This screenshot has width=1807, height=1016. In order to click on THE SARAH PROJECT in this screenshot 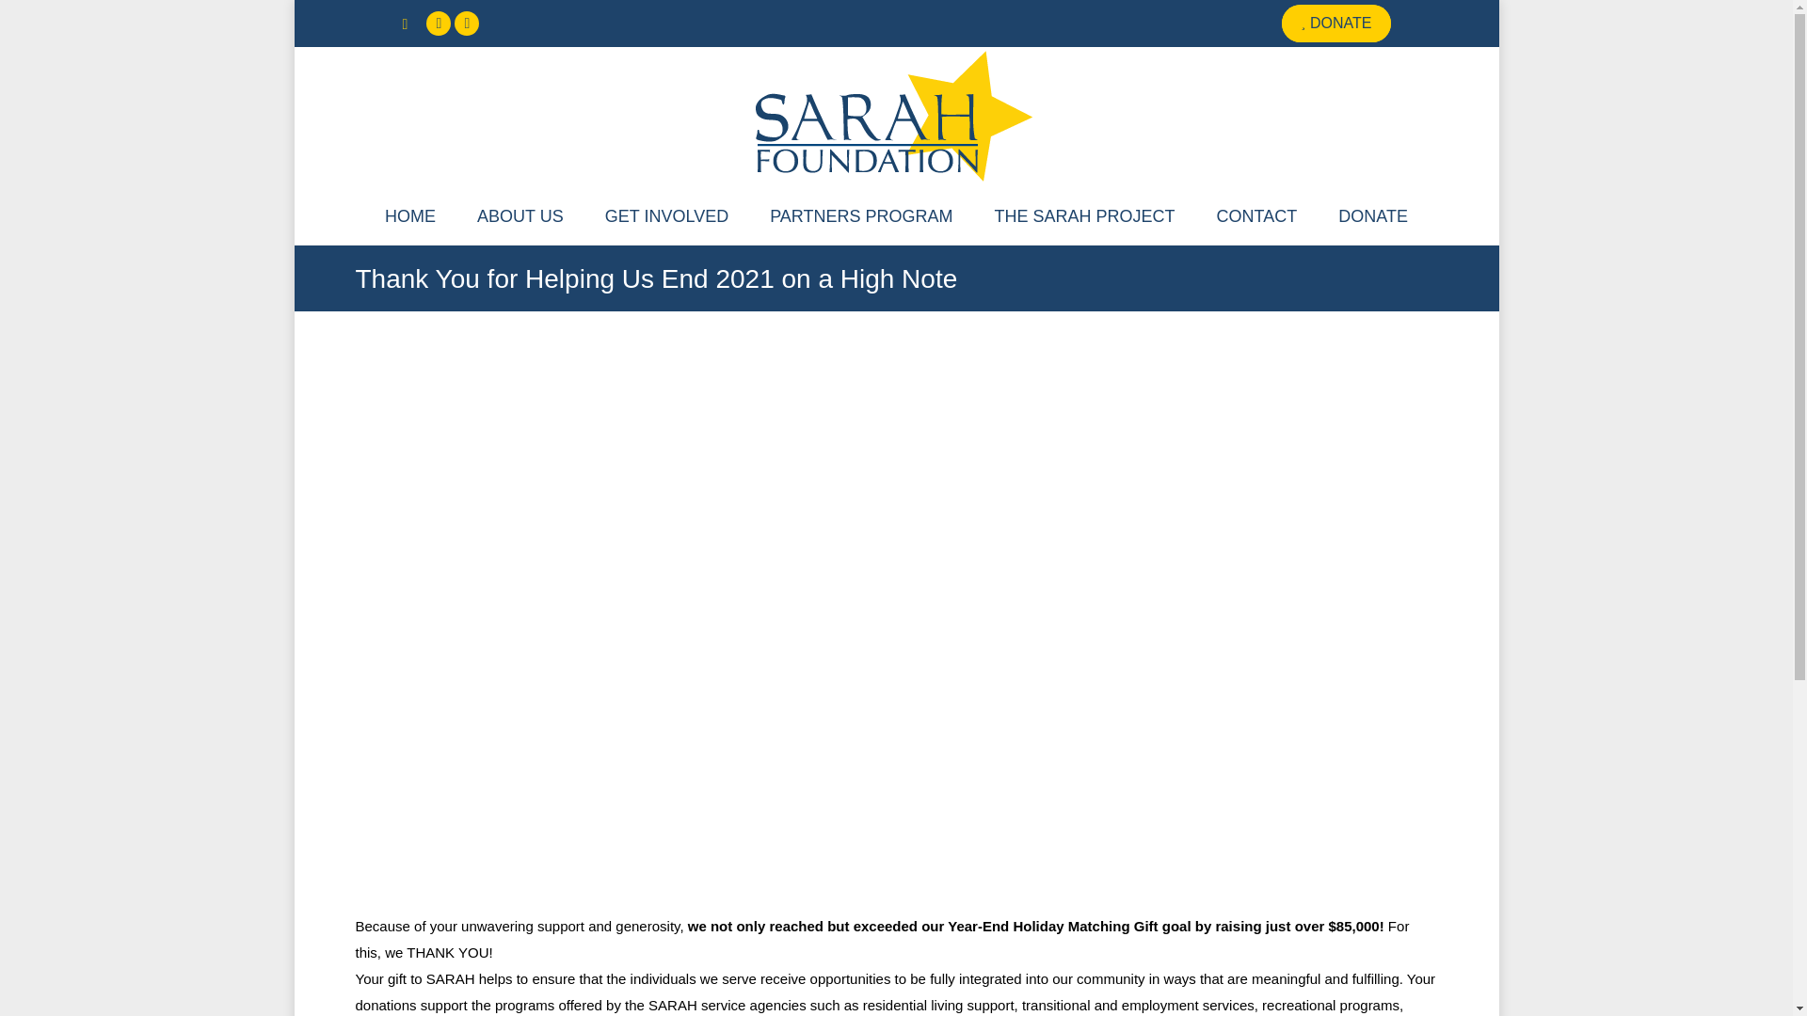, I will do `click(1085, 216)`.